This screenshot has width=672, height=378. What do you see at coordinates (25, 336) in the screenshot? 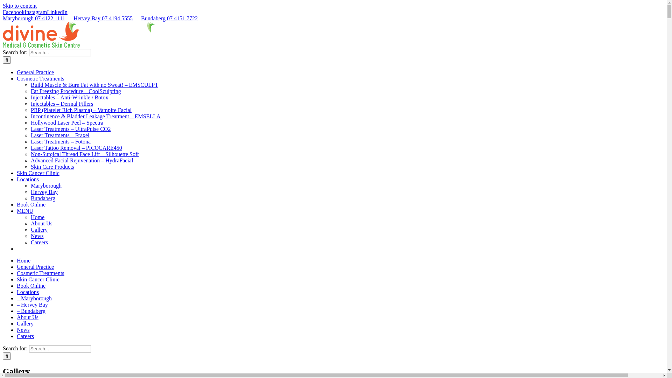
I see `Careers` at bounding box center [25, 336].